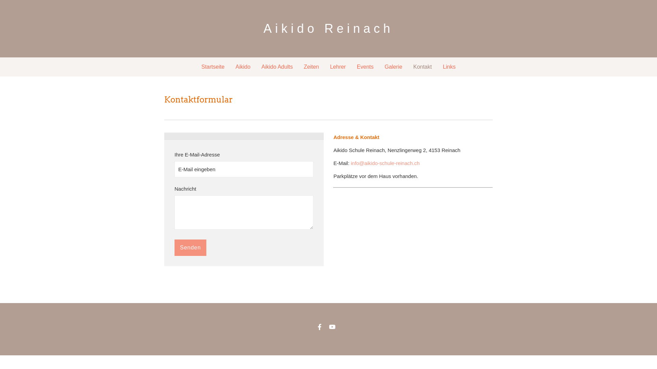 Image resolution: width=657 pixels, height=369 pixels. I want to click on Aikido Adults, so click(277, 67).